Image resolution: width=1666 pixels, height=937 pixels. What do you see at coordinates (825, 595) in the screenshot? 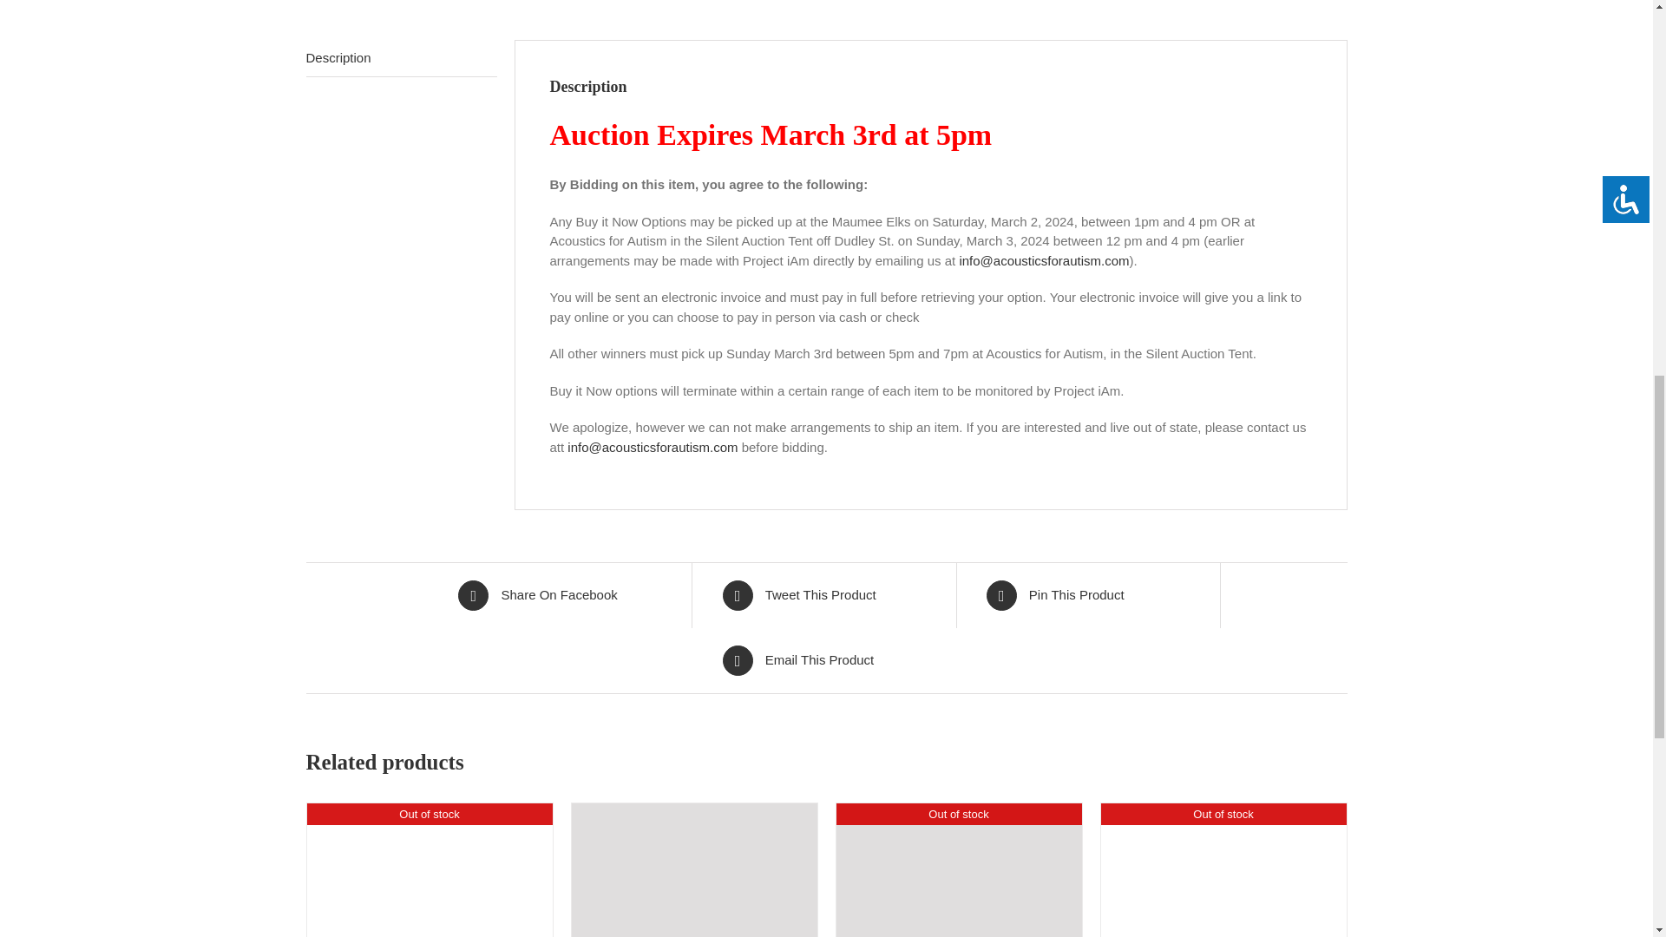
I see `Tweet This Product` at bounding box center [825, 595].